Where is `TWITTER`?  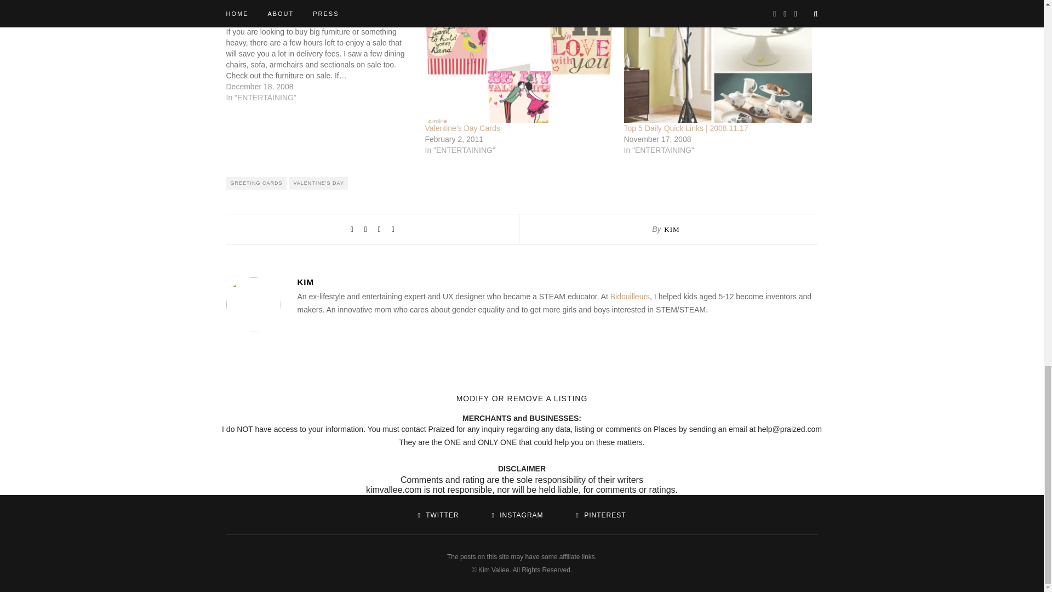
TWITTER is located at coordinates (438, 515).